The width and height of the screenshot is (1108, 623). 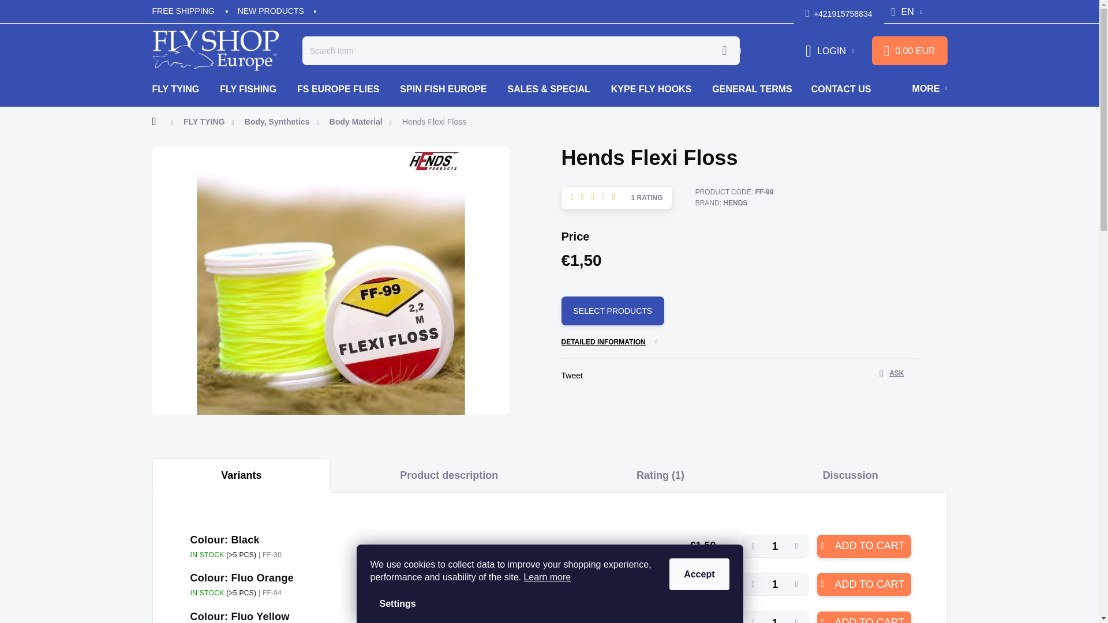 I want to click on SEARCH, so click(x=724, y=51).